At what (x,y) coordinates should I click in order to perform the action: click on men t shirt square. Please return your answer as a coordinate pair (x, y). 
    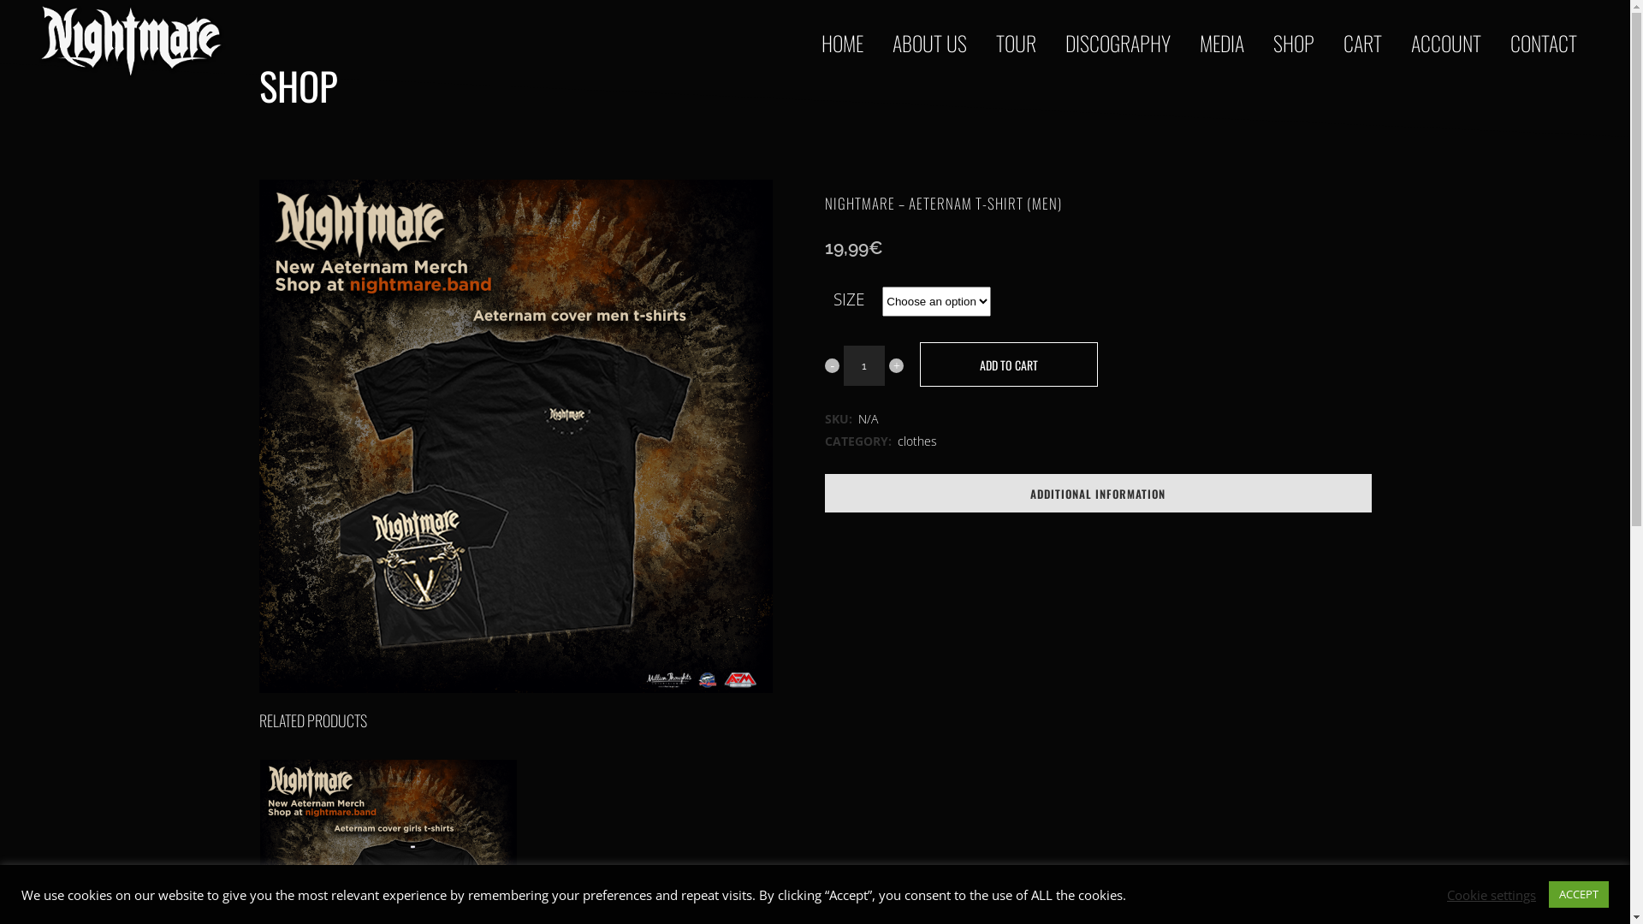
    Looking at the image, I should click on (515, 436).